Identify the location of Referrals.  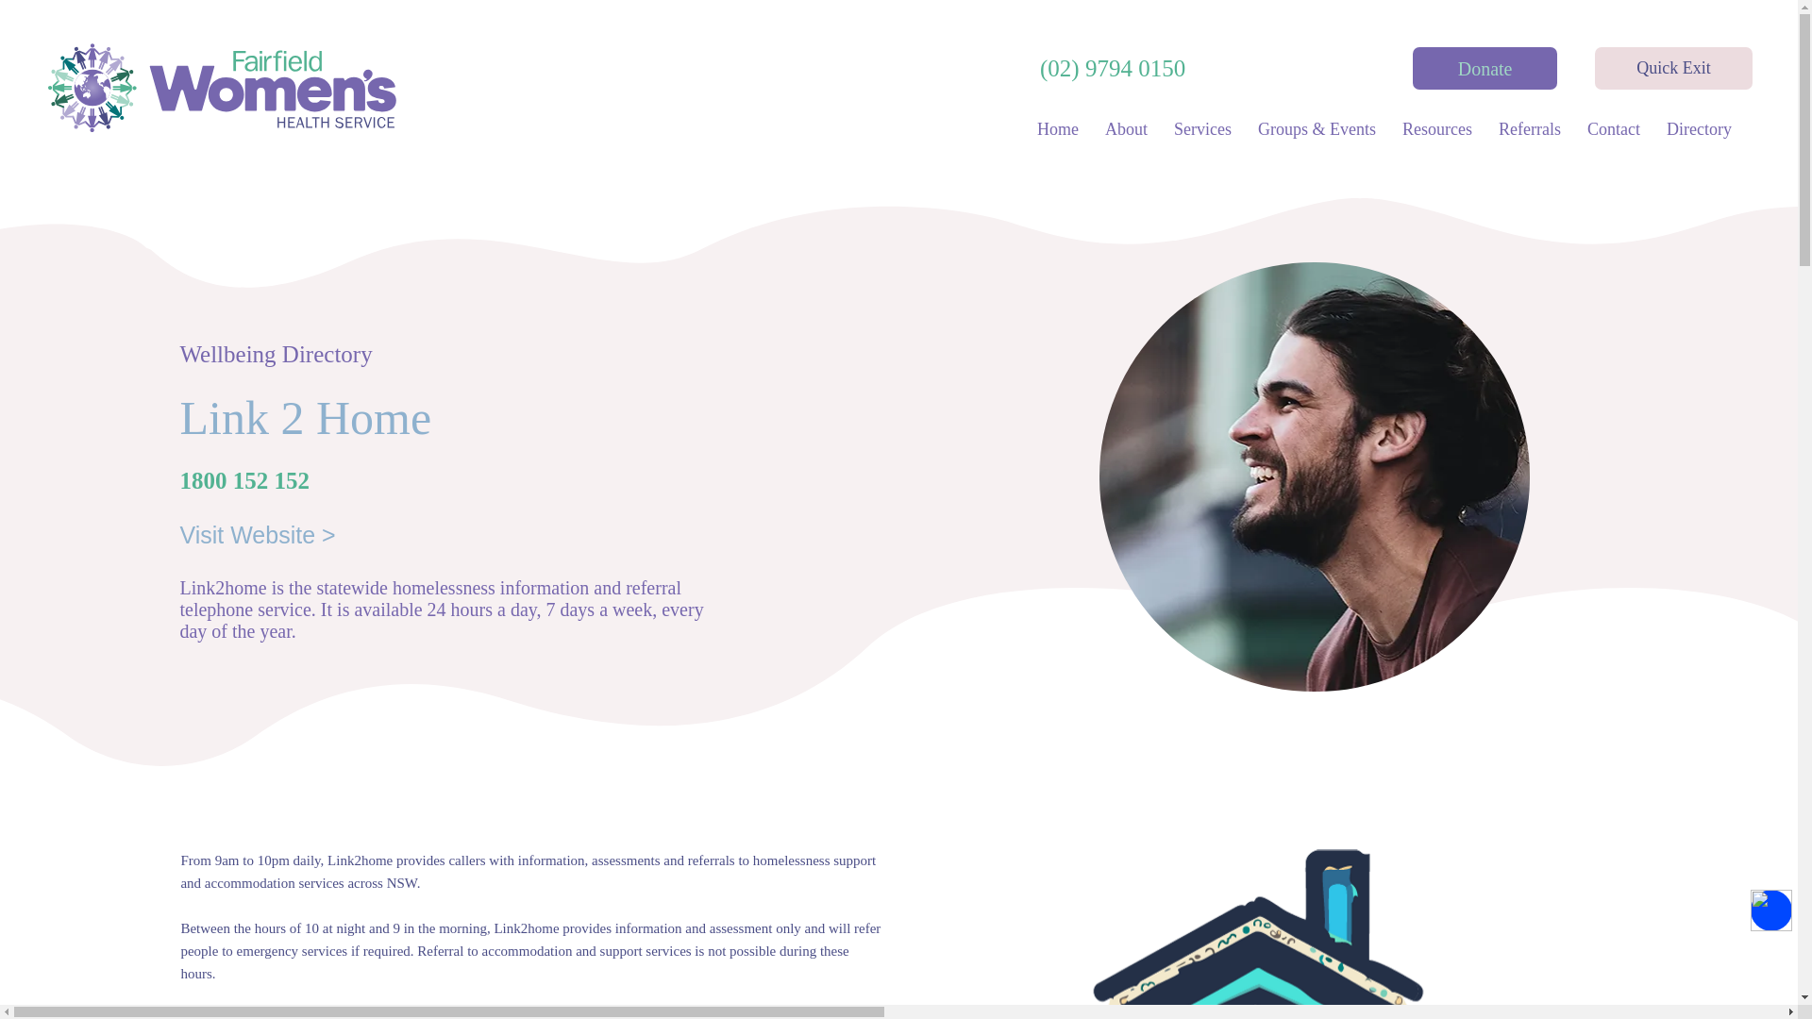
(1530, 129).